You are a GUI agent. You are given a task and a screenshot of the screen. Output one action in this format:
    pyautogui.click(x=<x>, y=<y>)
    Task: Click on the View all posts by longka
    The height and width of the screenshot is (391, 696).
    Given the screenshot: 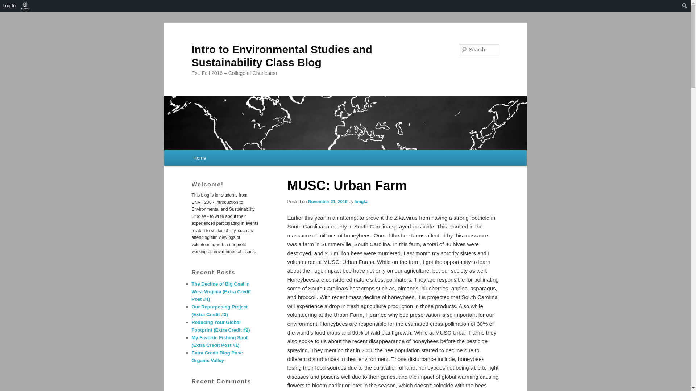 What is the action you would take?
    pyautogui.click(x=361, y=201)
    